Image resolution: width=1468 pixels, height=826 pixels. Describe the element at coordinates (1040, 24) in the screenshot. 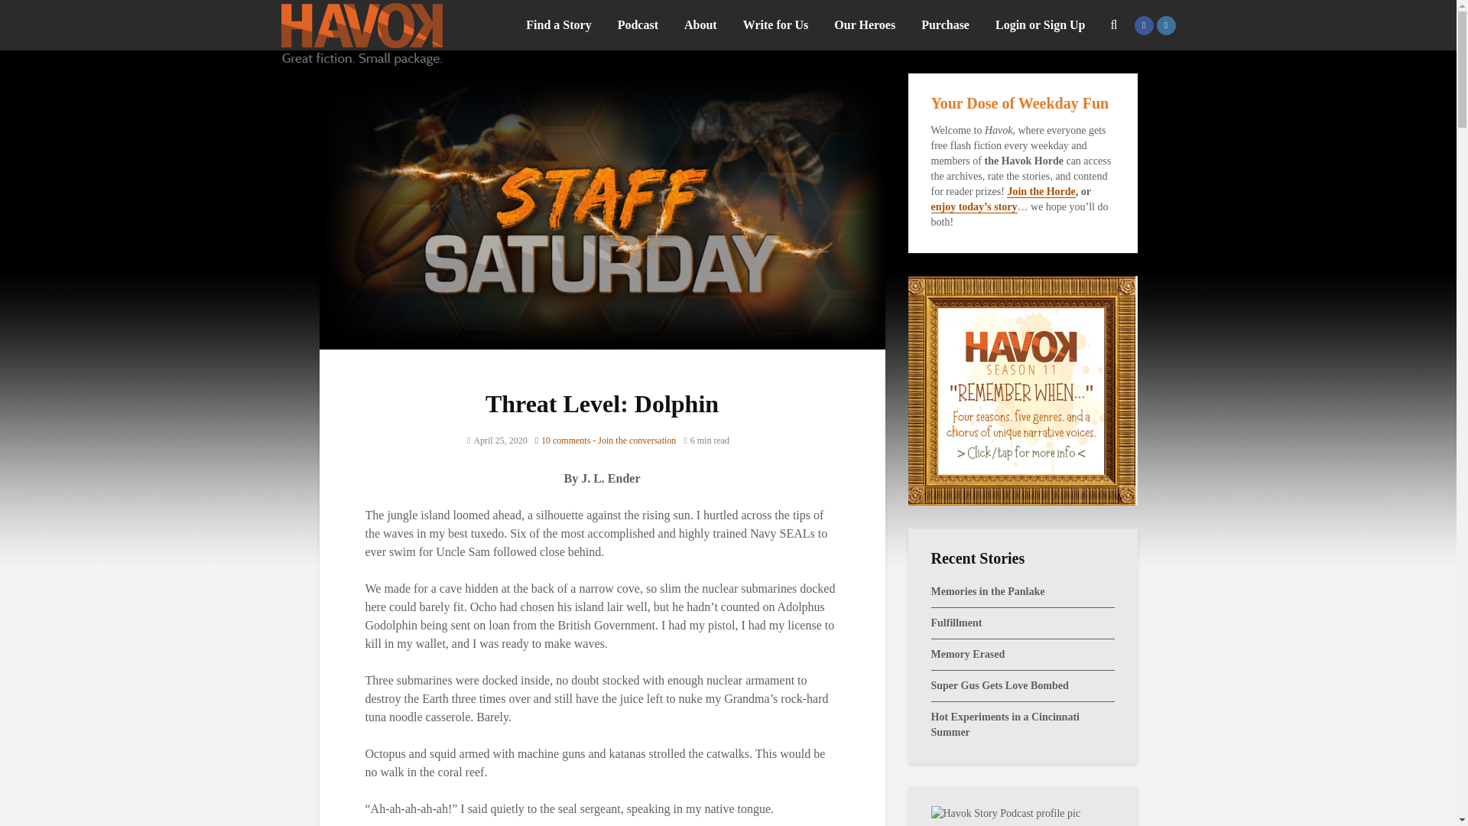

I see `Login or Sign Up` at that location.